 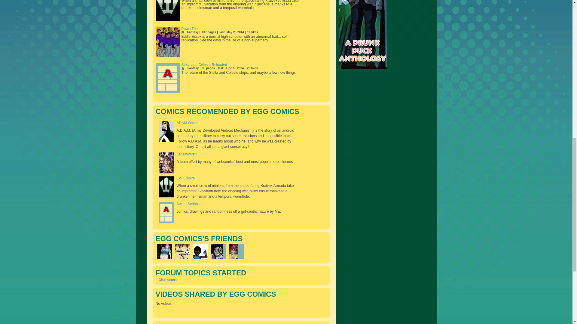 I want to click on ADAM Online, so click(x=188, y=123).